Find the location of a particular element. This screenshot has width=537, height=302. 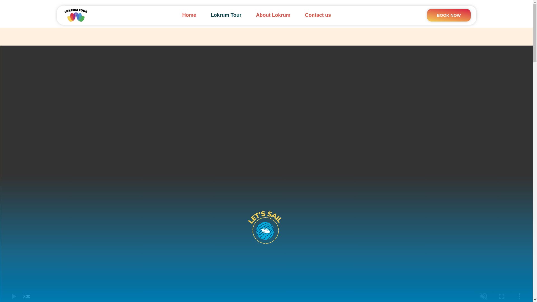

BOOK NOW is located at coordinates (449, 15).